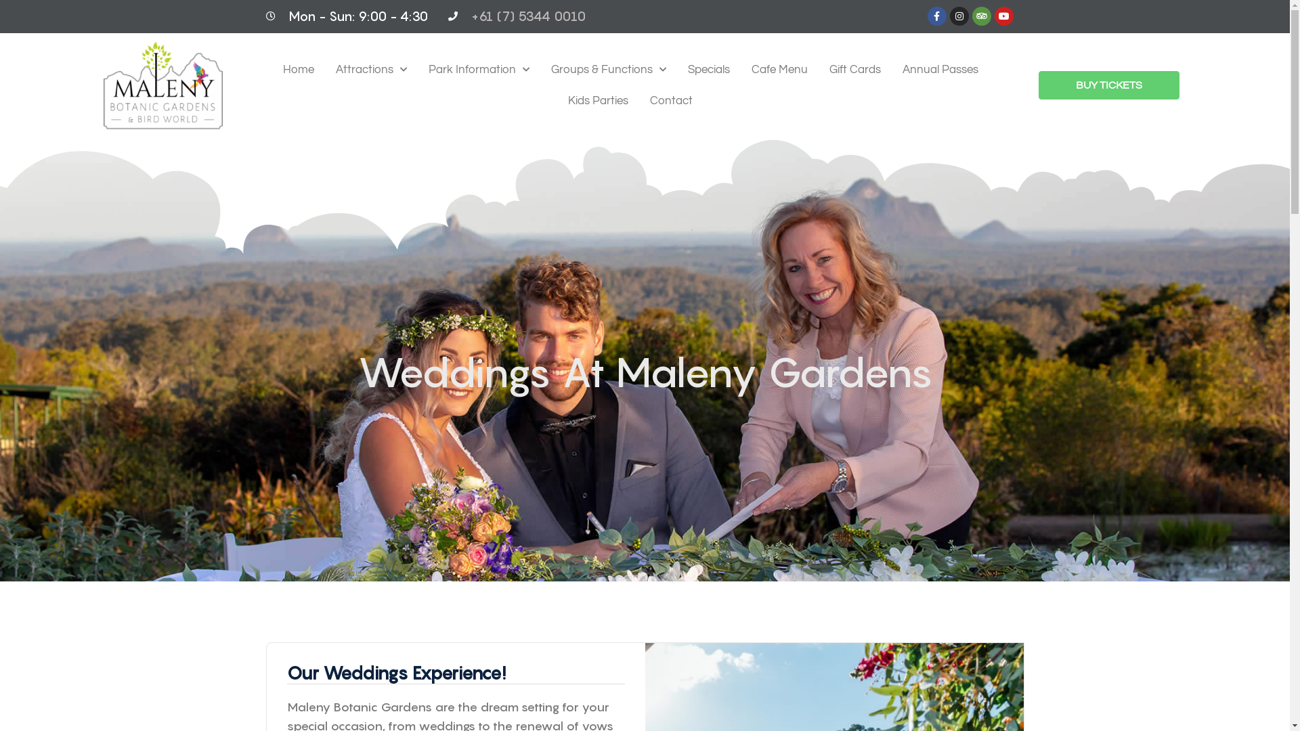 The width and height of the screenshot is (1300, 731). Describe the element at coordinates (855, 70) in the screenshot. I see `Gift Cards` at that location.